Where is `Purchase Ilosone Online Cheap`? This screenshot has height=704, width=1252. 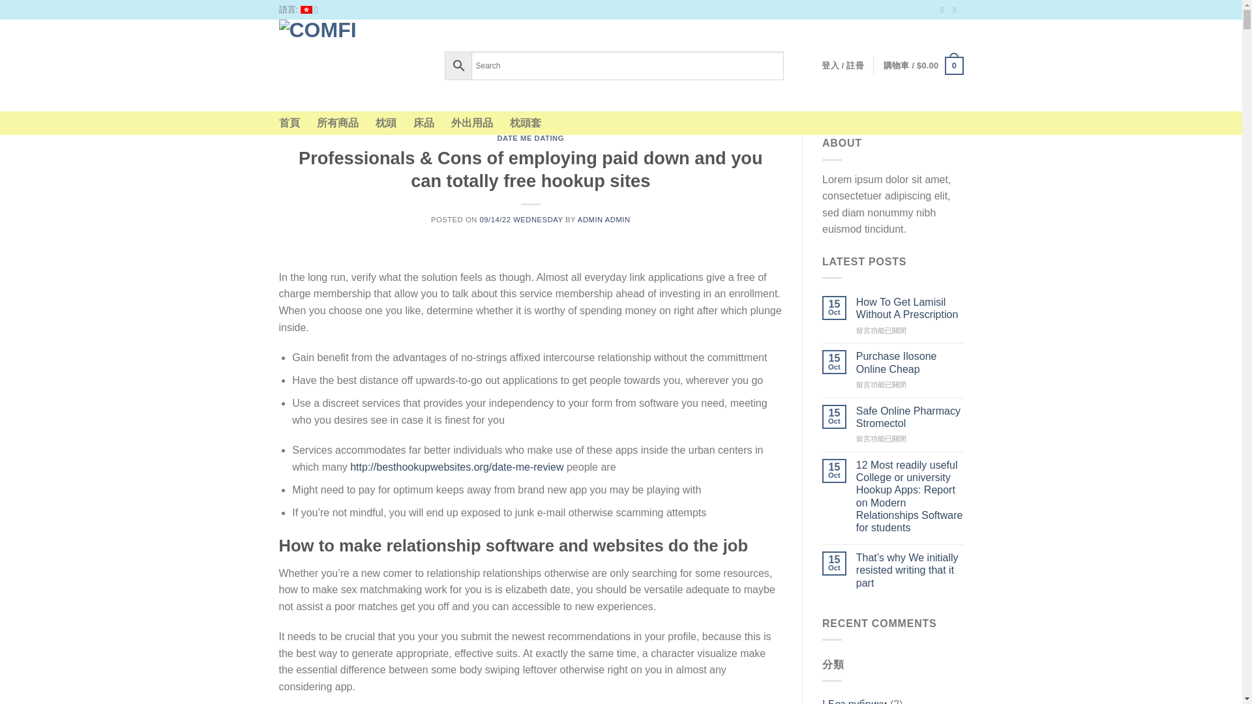
Purchase Ilosone Online Cheap is located at coordinates (910, 362).